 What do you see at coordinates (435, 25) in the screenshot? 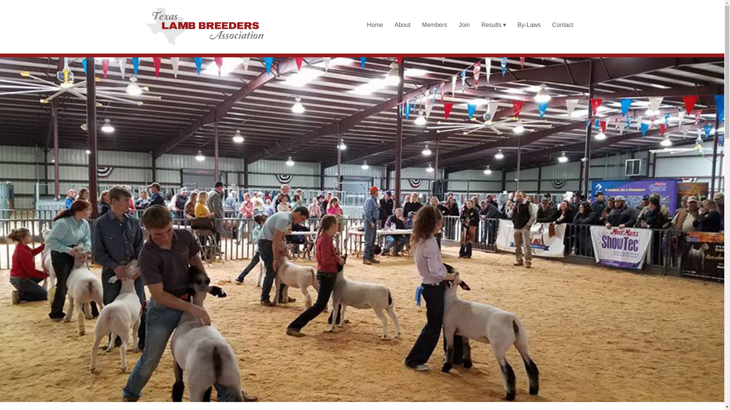
I see `Members` at bounding box center [435, 25].